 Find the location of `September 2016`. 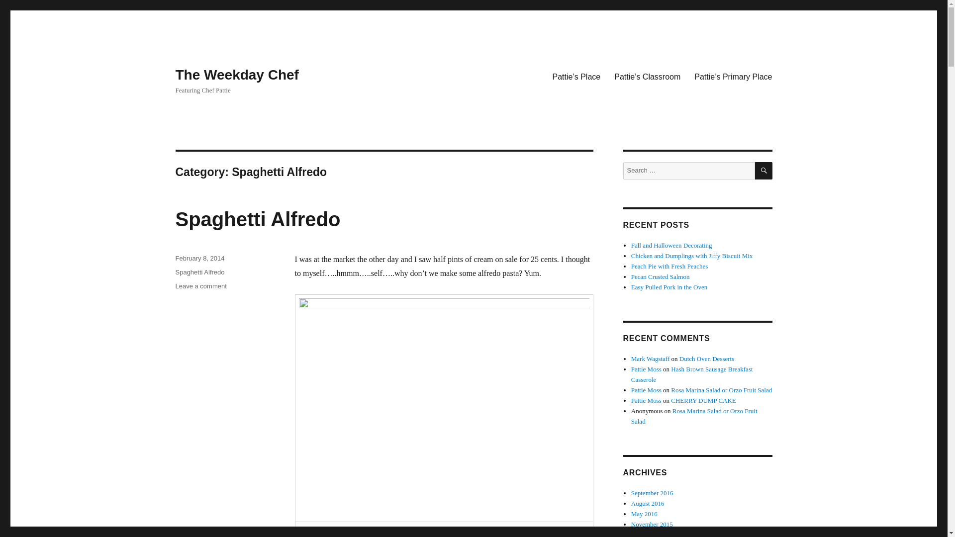

September 2016 is located at coordinates (199, 258).